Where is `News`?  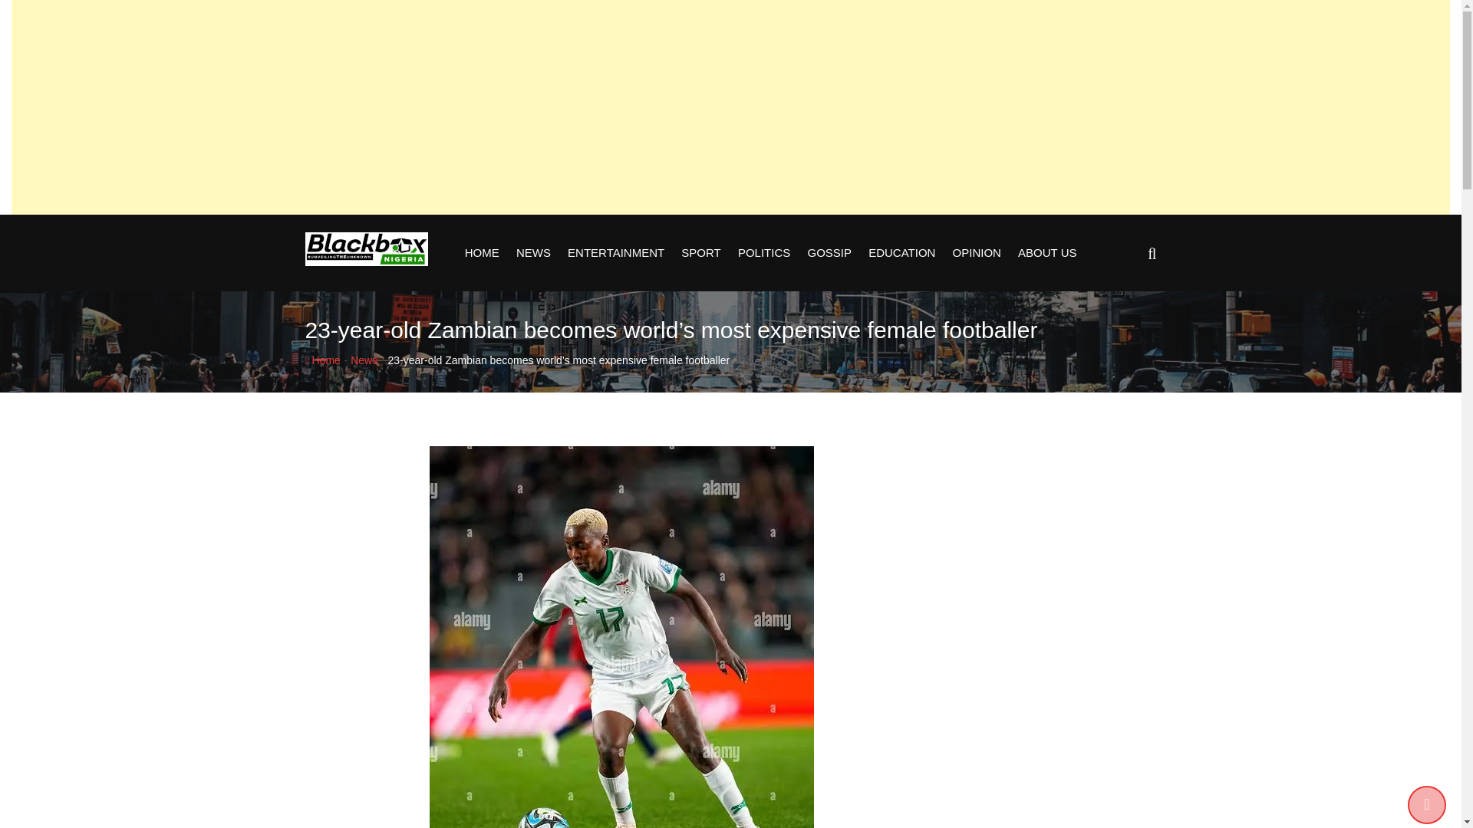
News is located at coordinates (364, 360).